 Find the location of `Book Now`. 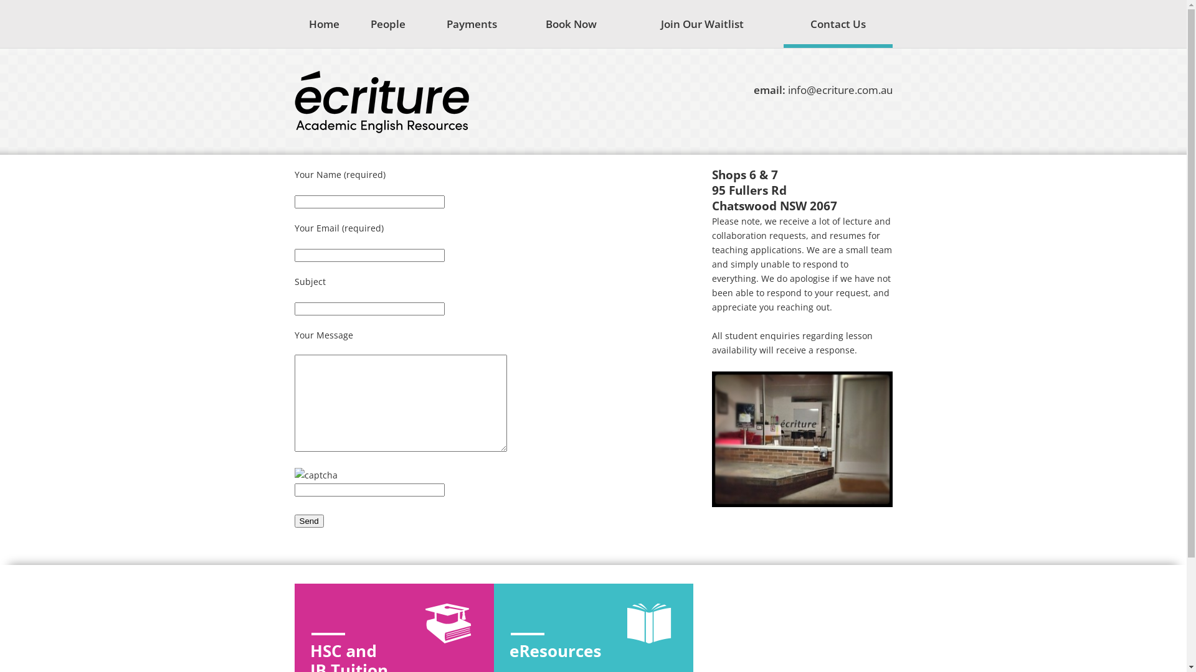

Book Now is located at coordinates (572, 24).